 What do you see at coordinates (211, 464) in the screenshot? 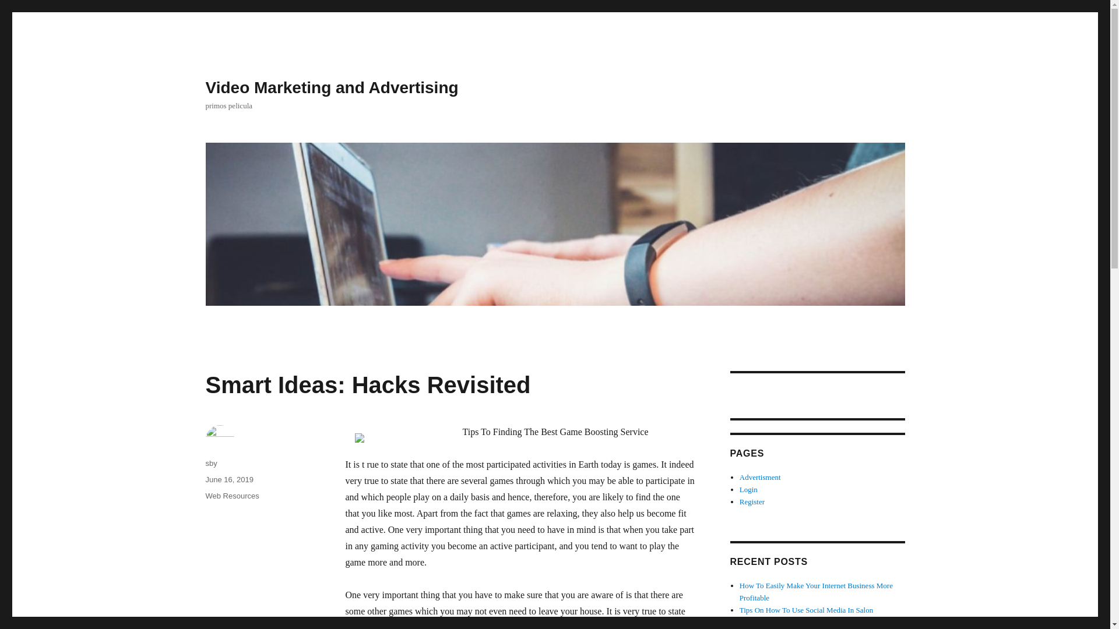
I see `sby` at bounding box center [211, 464].